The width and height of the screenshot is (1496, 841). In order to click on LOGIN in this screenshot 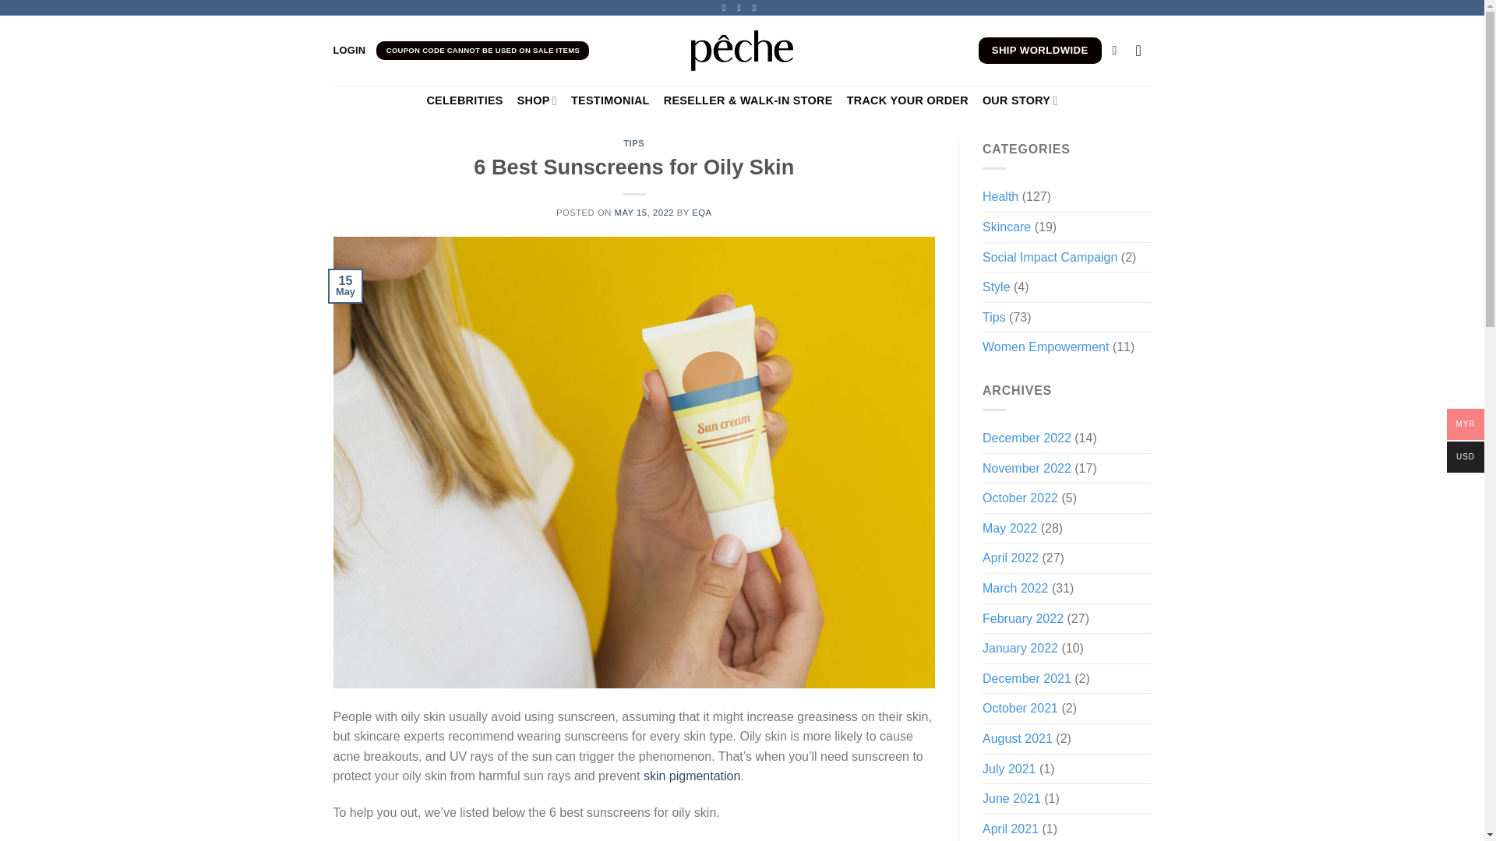, I will do `click(350, 51)`.